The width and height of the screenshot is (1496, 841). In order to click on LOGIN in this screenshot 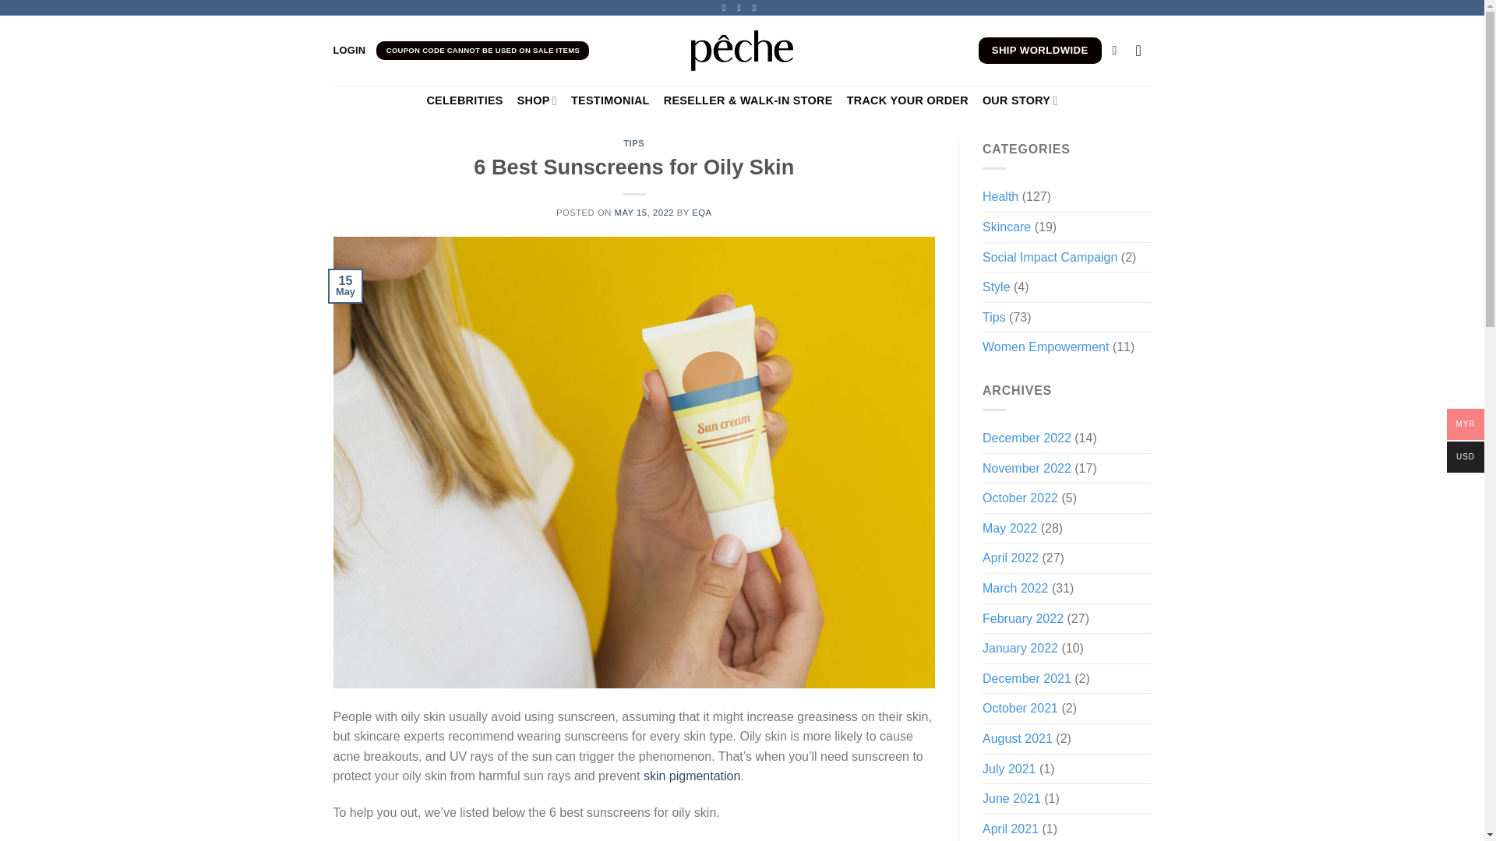, I will do `click(350, 51)`.